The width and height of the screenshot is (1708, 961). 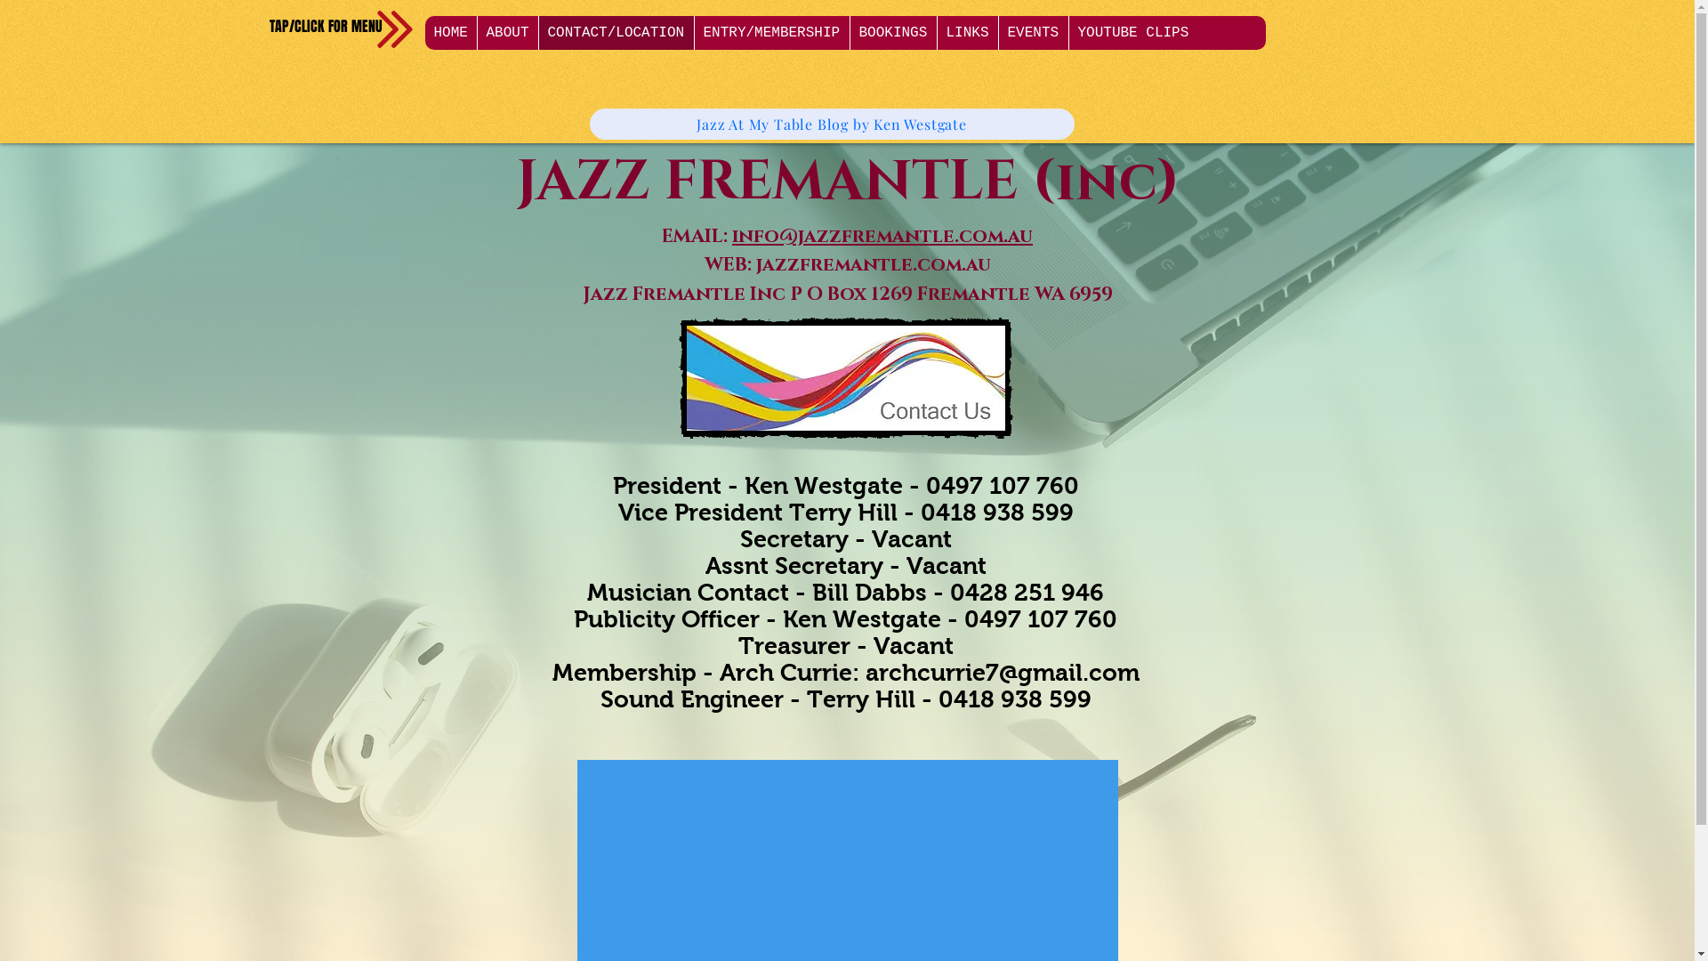 What do you see at coordinates (616, 33) in the screenshot?
I see `CONTACT/LOCATION` at bounding box center [616, 33].